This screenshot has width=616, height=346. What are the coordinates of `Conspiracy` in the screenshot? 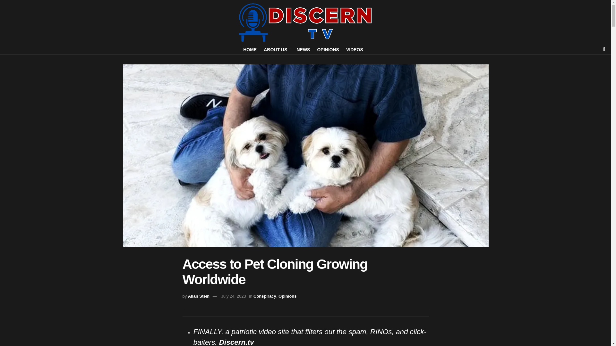 It's located at (264, 296).